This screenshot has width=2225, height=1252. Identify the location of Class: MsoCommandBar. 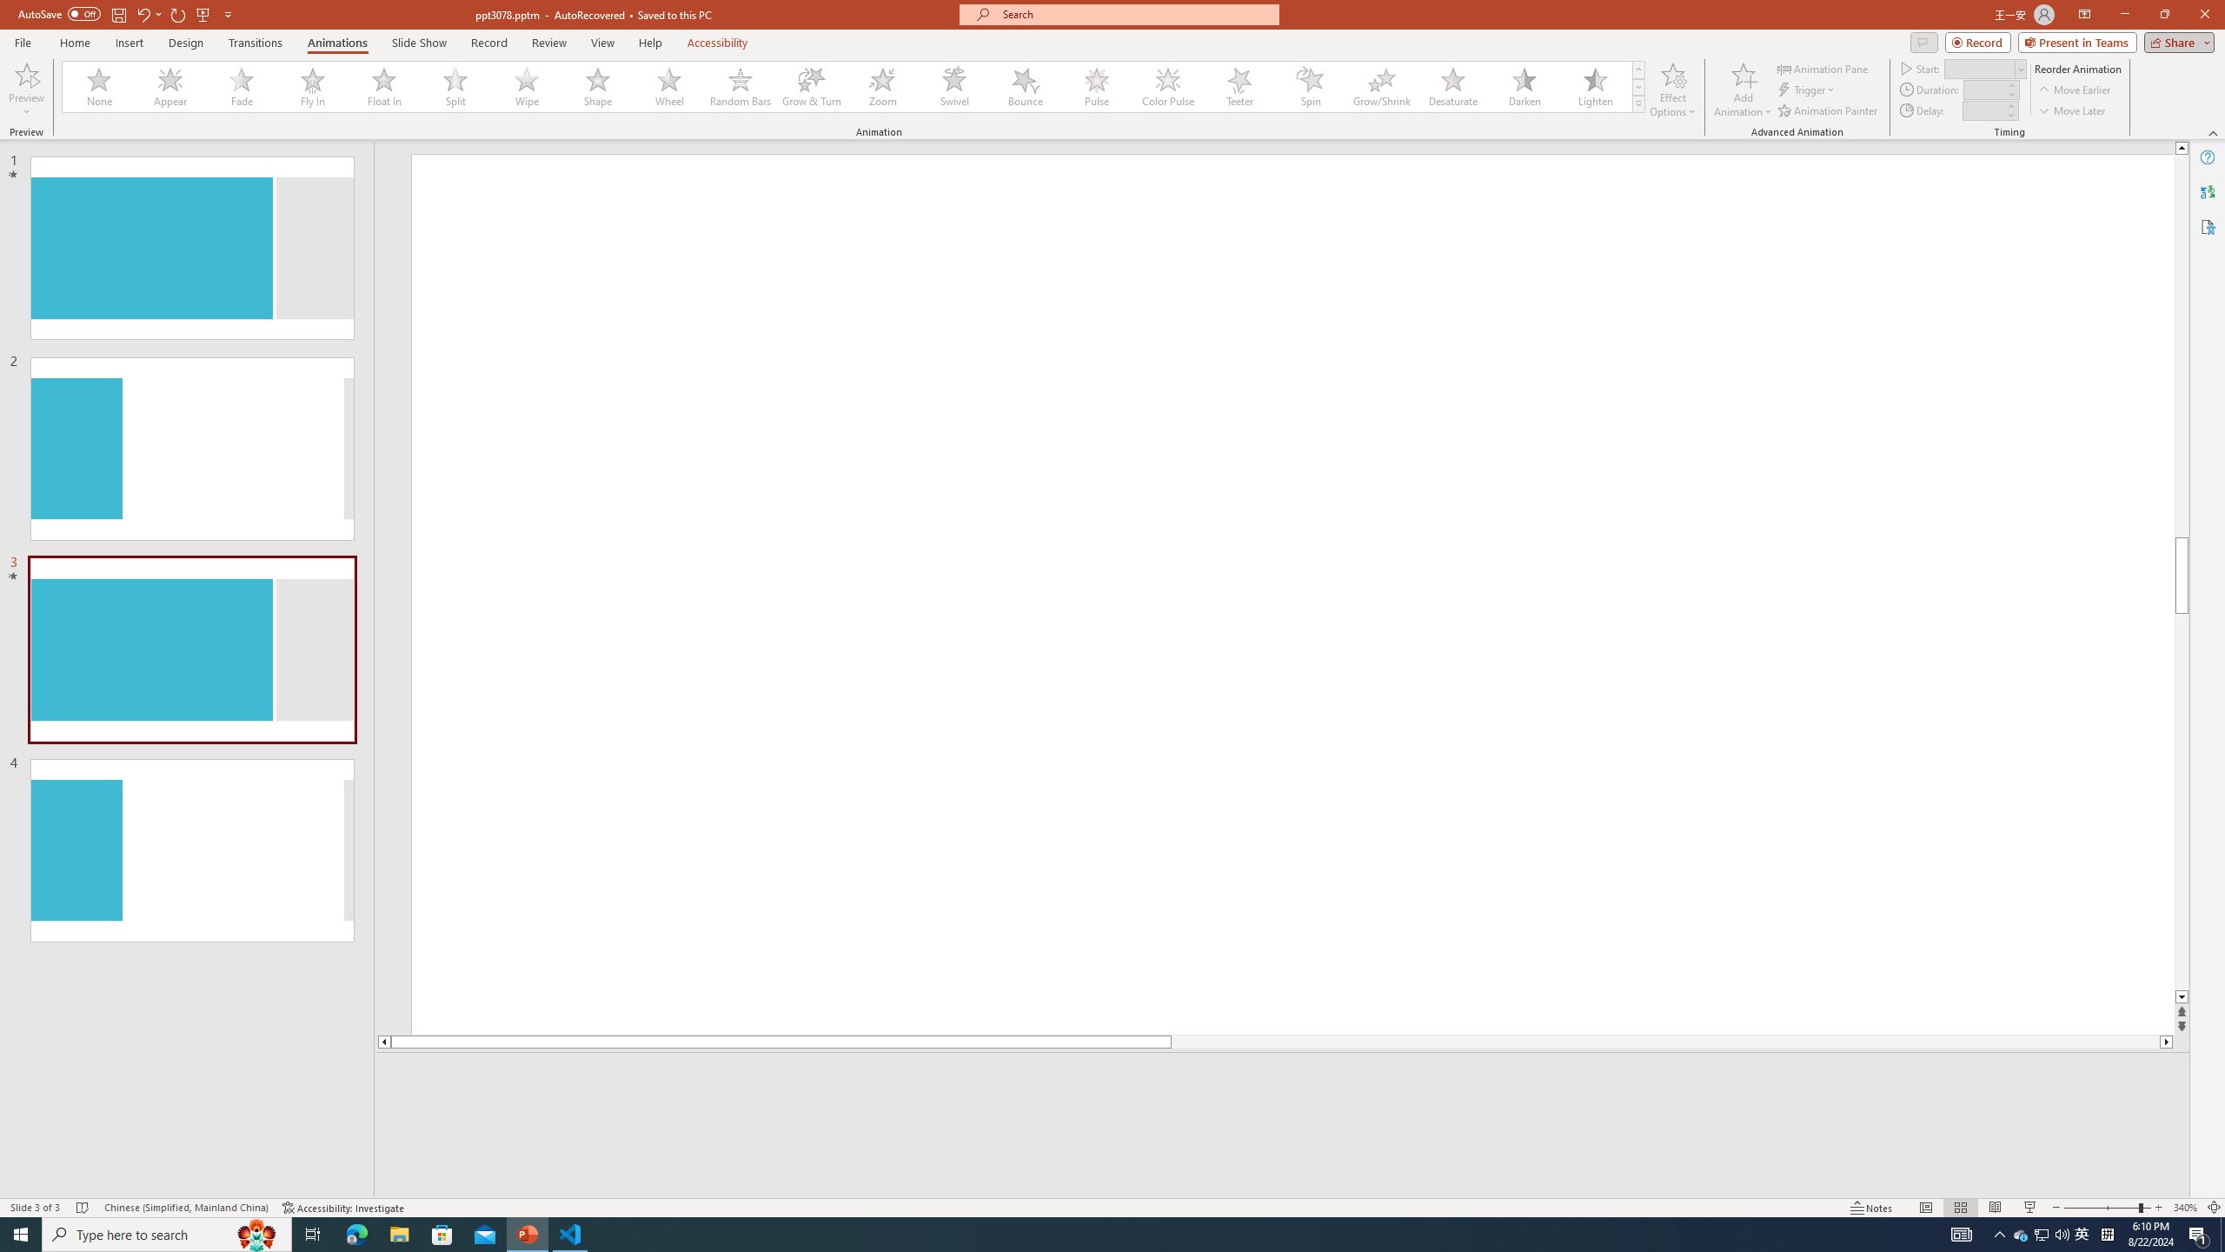
(1112, 1207).